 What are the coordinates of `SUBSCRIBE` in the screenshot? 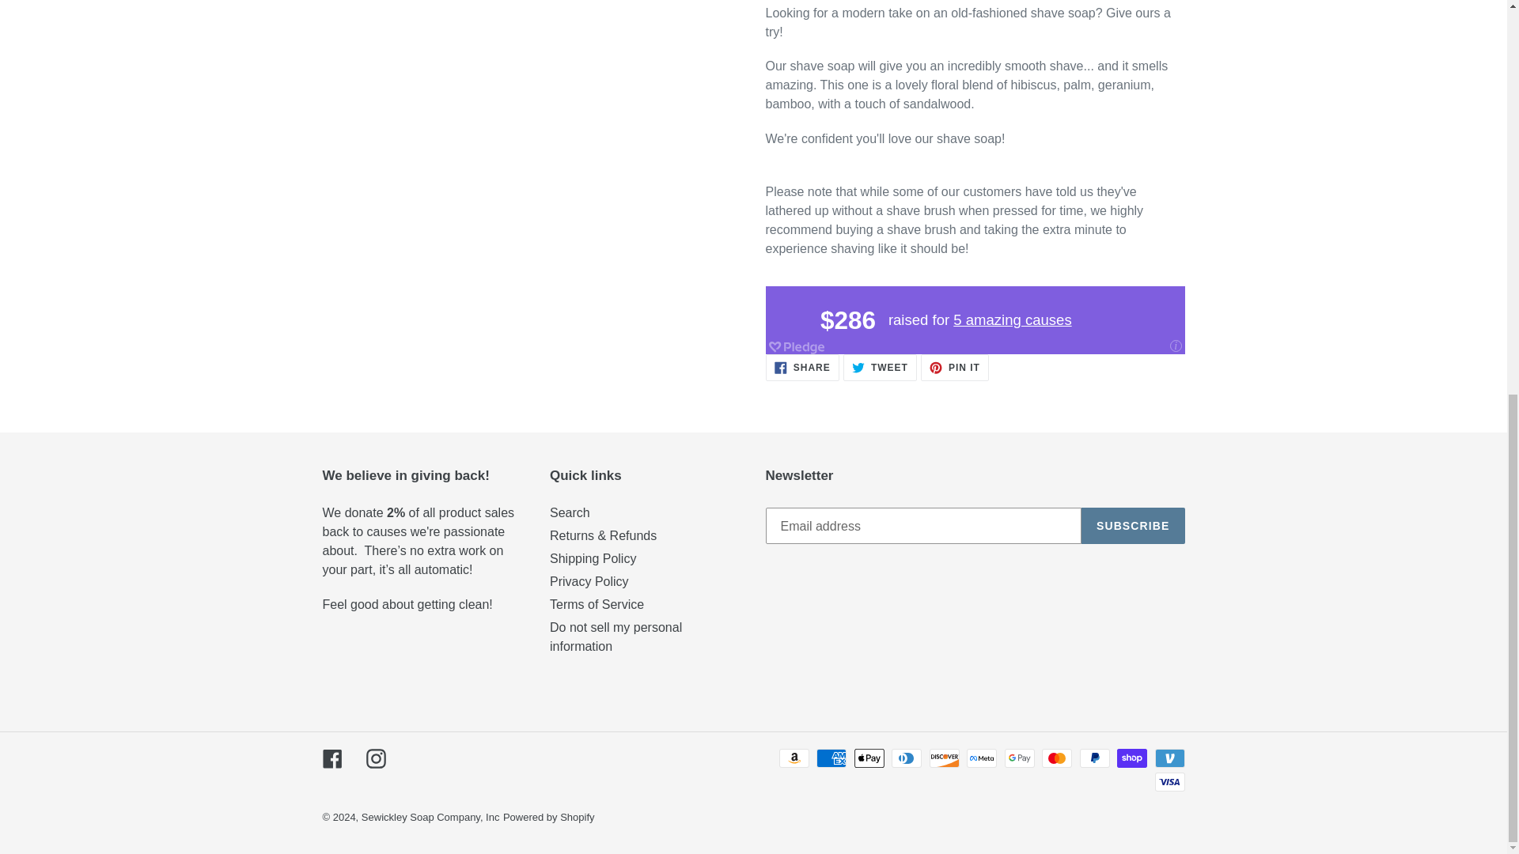 It's located at (589, 581).